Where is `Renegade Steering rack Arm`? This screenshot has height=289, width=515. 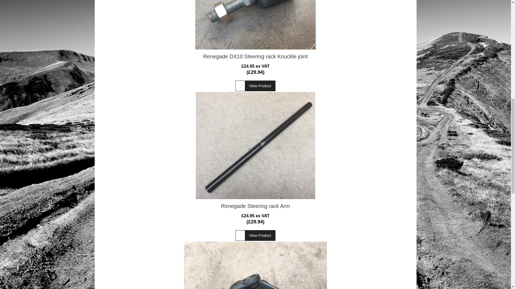
Renegade Steering rack Arm is located at coordinates (255, 146).